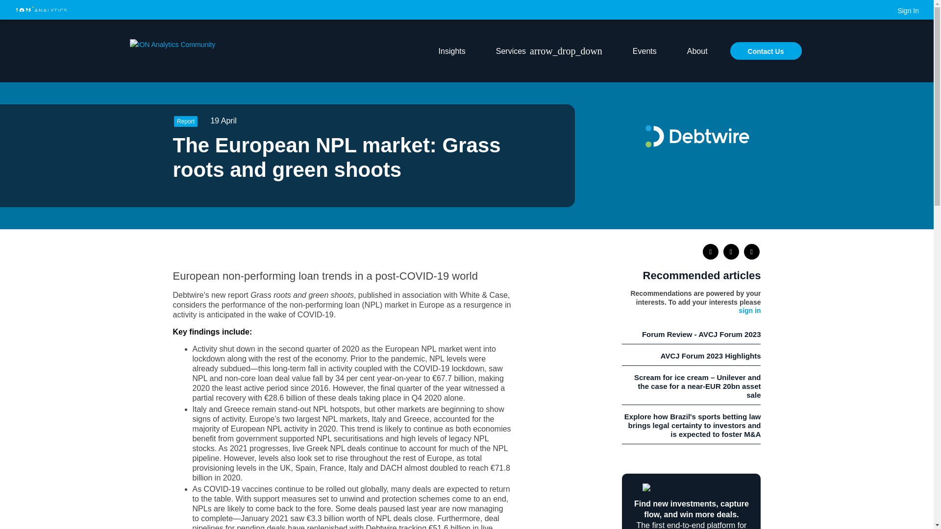 The image size is (941, 529). What do you see at coordinates (452, 50) in the screenshot?
I see `Insights` at bounding box center [452, 50].